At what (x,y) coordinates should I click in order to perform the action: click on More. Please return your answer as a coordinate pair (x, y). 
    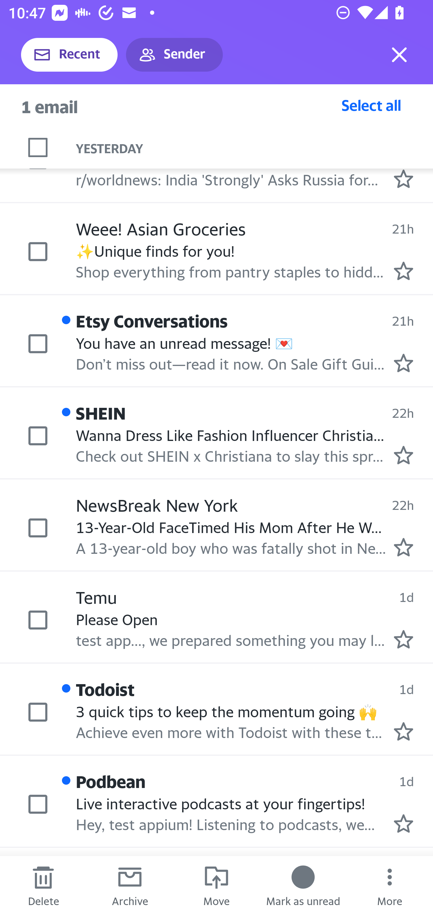
    Looking at the image, I should click on (390, 886).